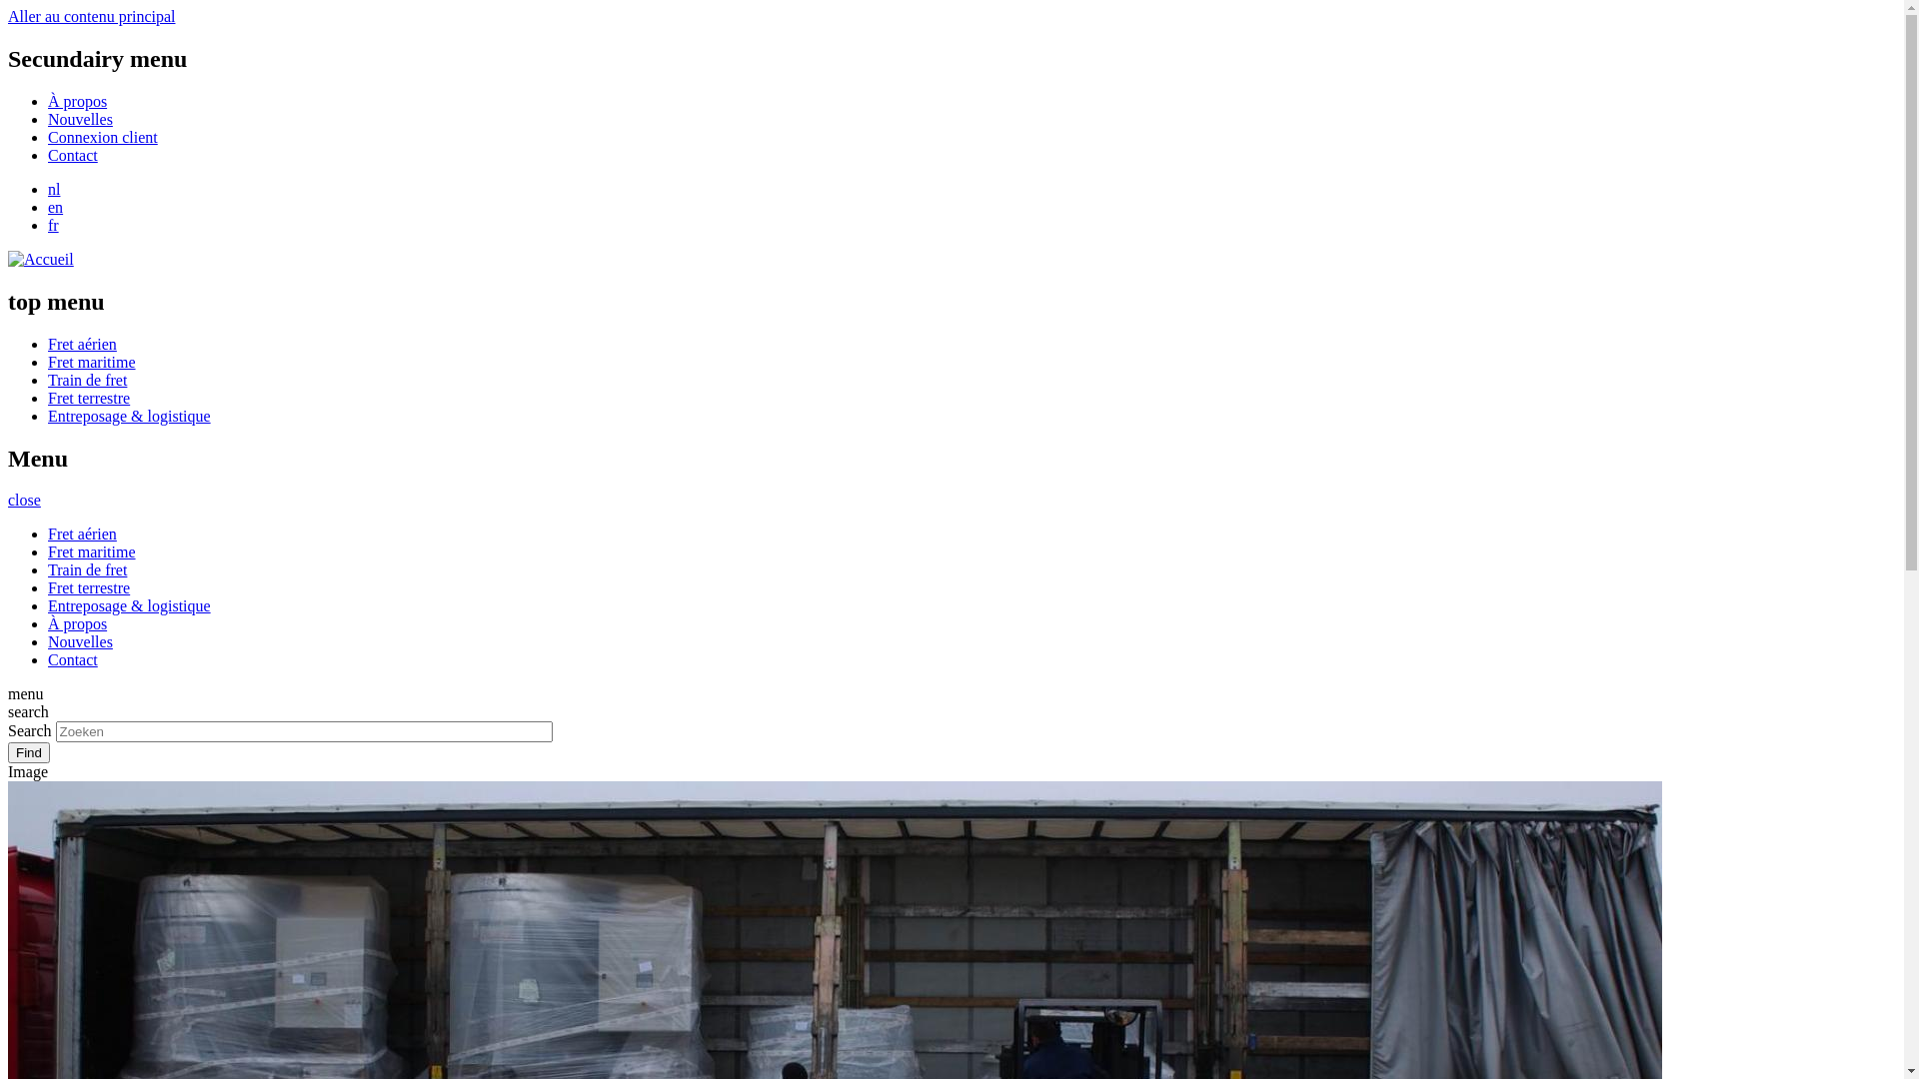  I want to click on Nouvelles, so click(80, 120).